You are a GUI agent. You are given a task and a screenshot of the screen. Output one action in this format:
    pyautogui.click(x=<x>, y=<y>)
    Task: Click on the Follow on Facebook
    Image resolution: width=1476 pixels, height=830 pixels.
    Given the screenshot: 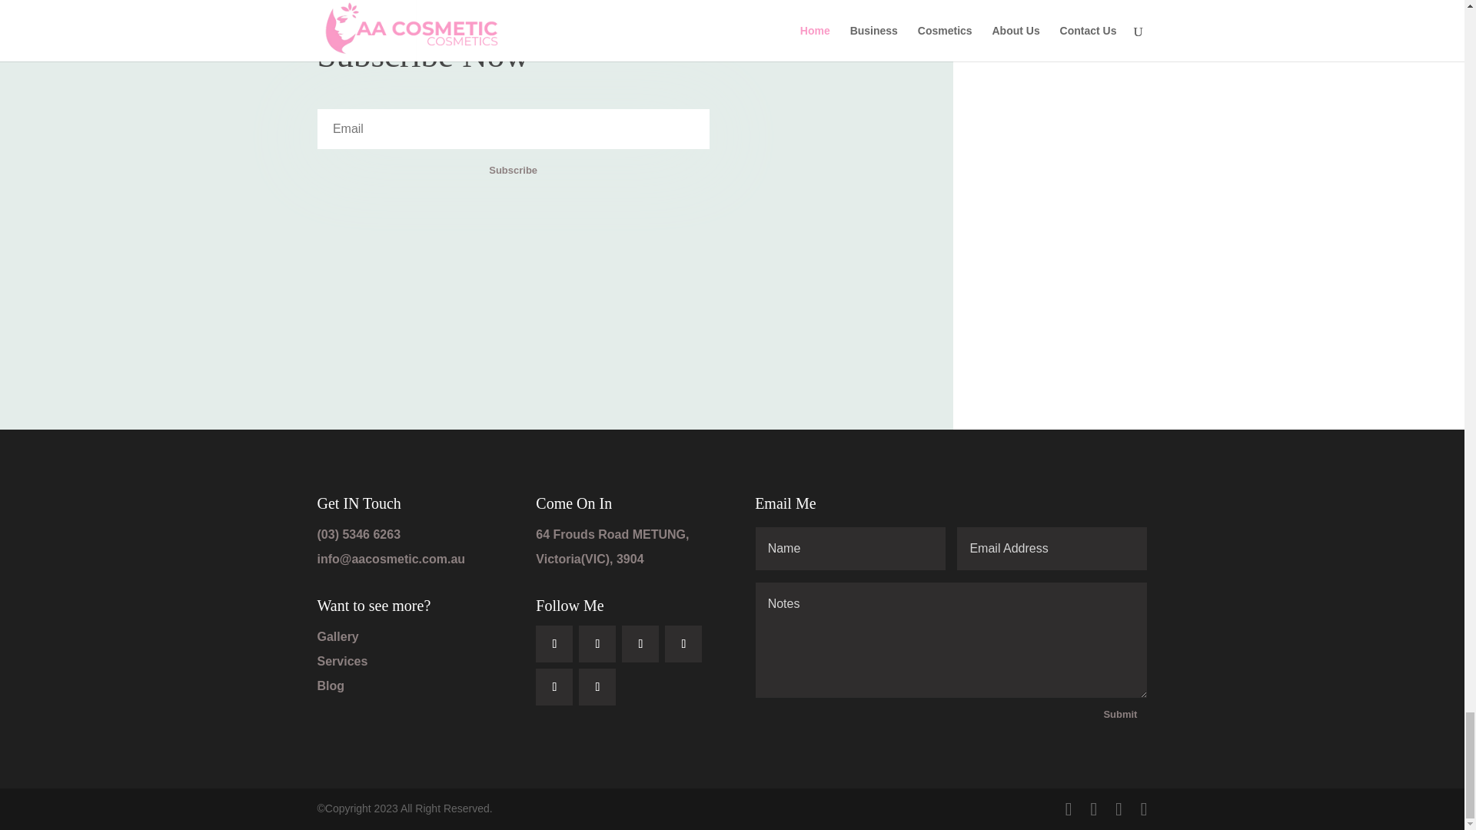 What is the action you would take?
    pyautogui.click(x=553, y=644)
    